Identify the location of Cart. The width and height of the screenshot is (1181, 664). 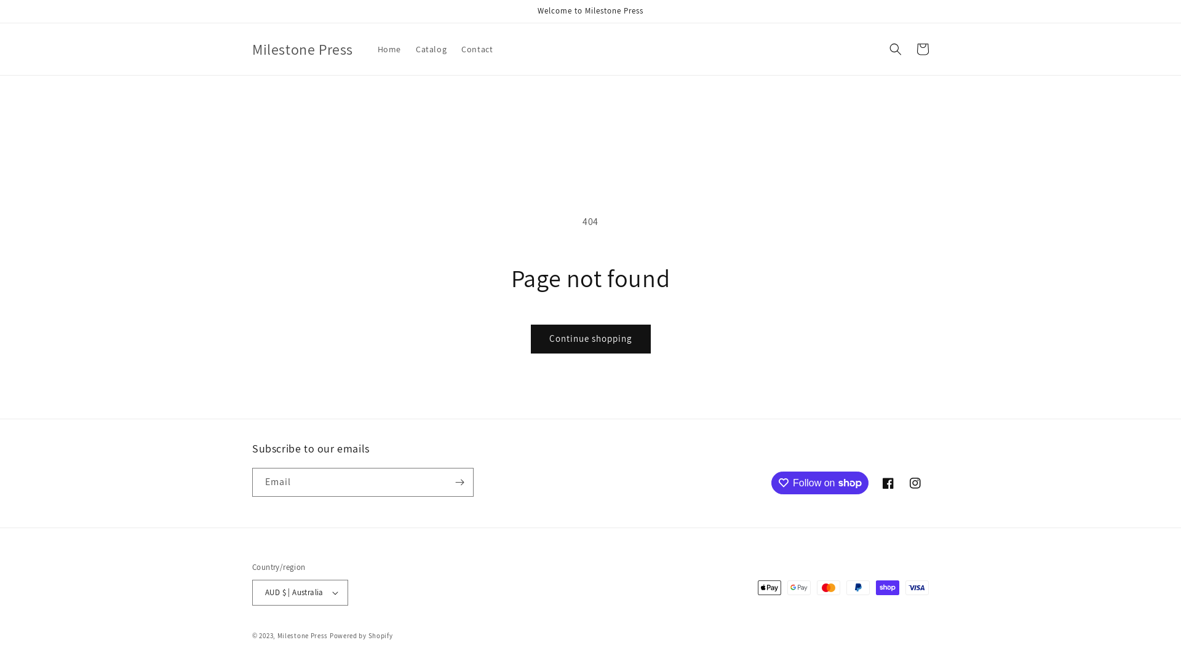
(923, 49).